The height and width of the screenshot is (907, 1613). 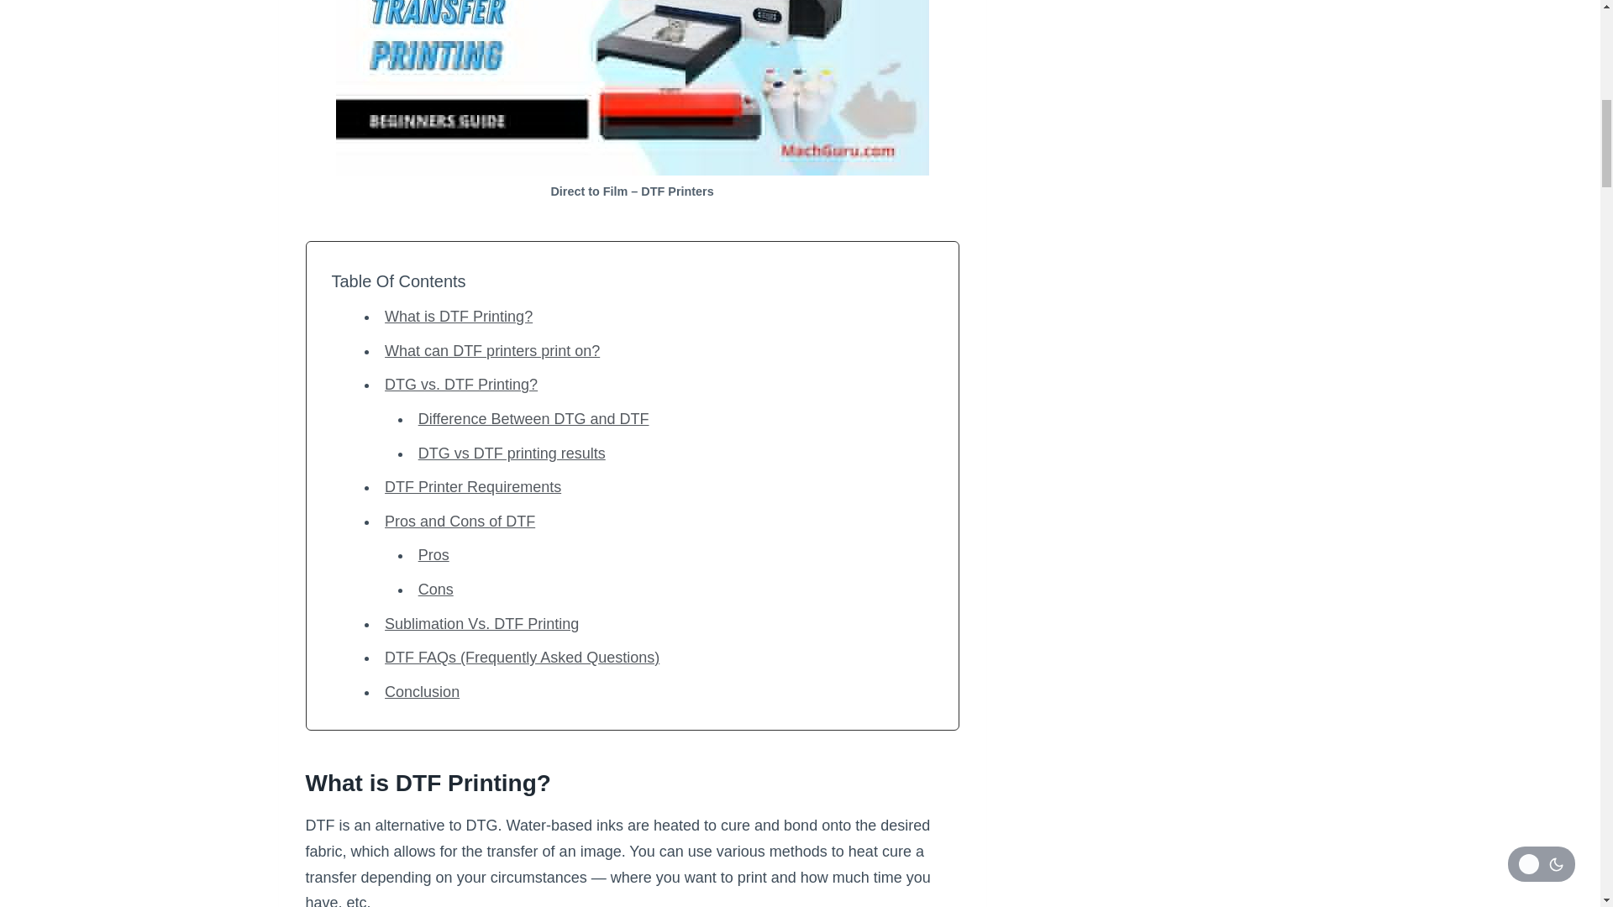 What do you see at coordinates (482, 623) in the screenshot?
I see `Sublimation Vs. DTF Printing` at bounding box center [482, 623].